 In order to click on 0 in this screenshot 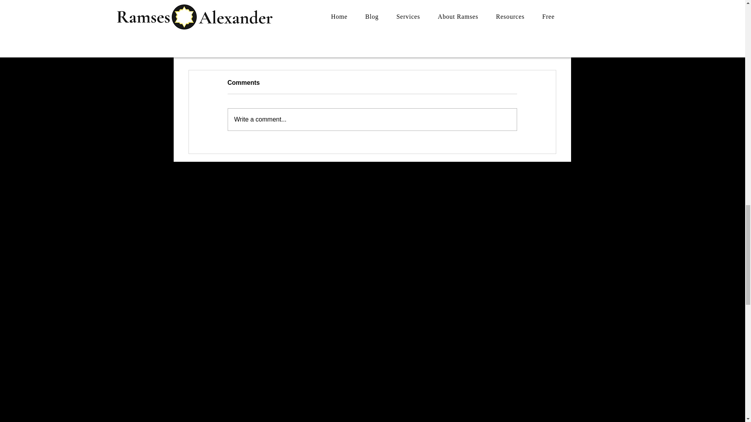, I will do `click(227, 43)`.